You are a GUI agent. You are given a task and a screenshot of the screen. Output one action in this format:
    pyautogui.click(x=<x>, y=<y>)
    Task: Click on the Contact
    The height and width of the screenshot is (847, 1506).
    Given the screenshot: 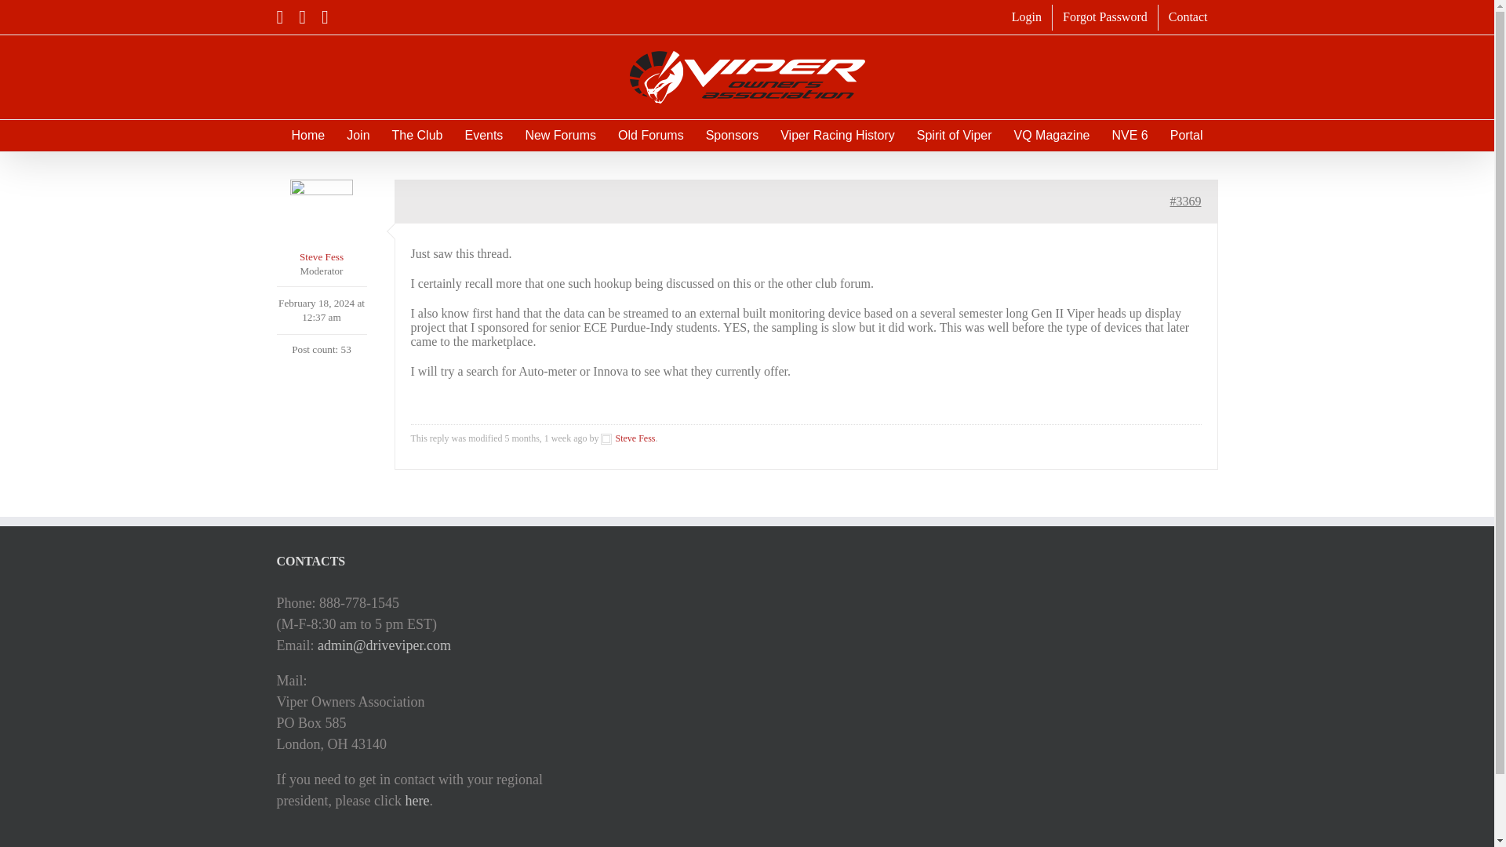 What is the action you would take?
    pyautogui.click(x=1188, y=17)
    